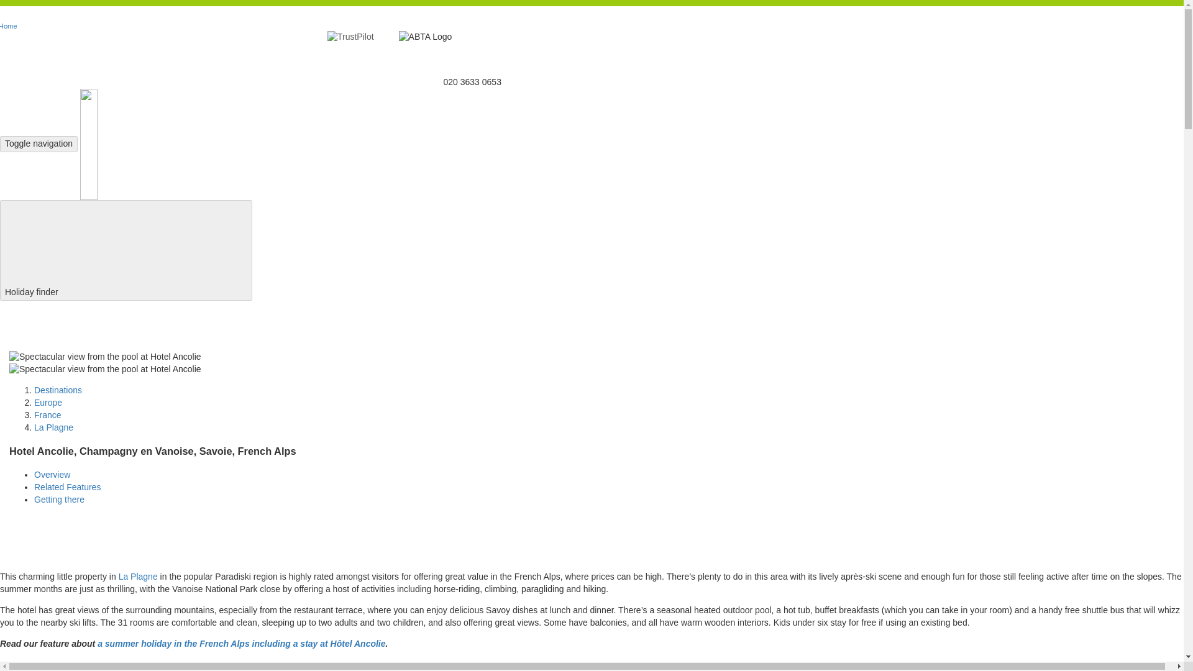  I want to click on Home, so click(12, 25).